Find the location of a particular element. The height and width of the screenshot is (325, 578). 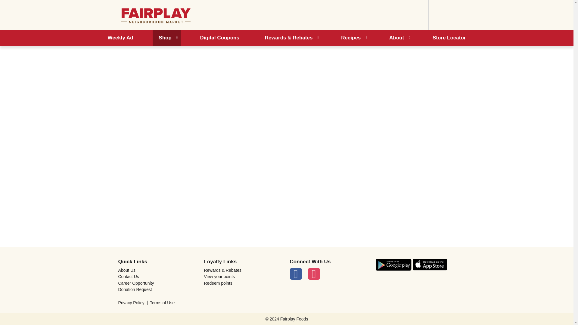

Donation Request is located at coordinates (158, 289).